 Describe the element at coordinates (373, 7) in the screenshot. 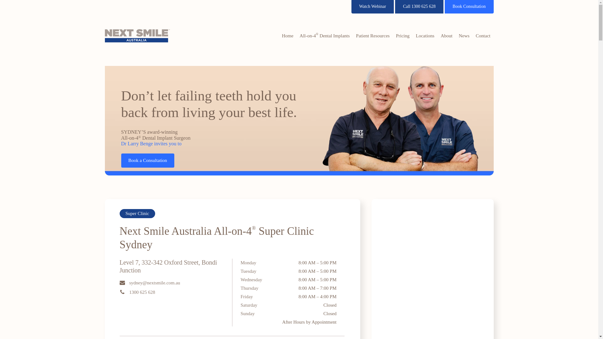

I see `Watch Webinar` at that location.